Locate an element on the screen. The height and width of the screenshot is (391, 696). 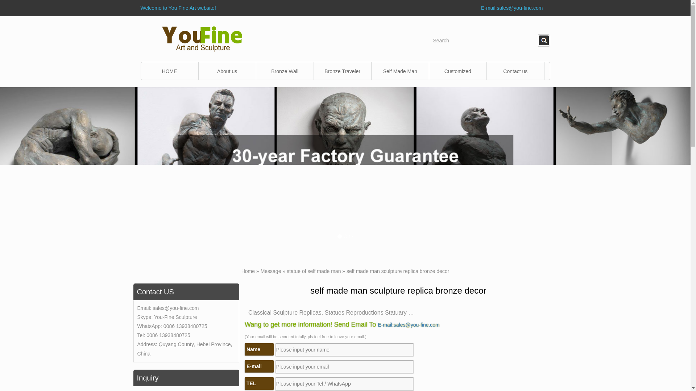
Self Made Man Statue is located at coordinates (400, 71).